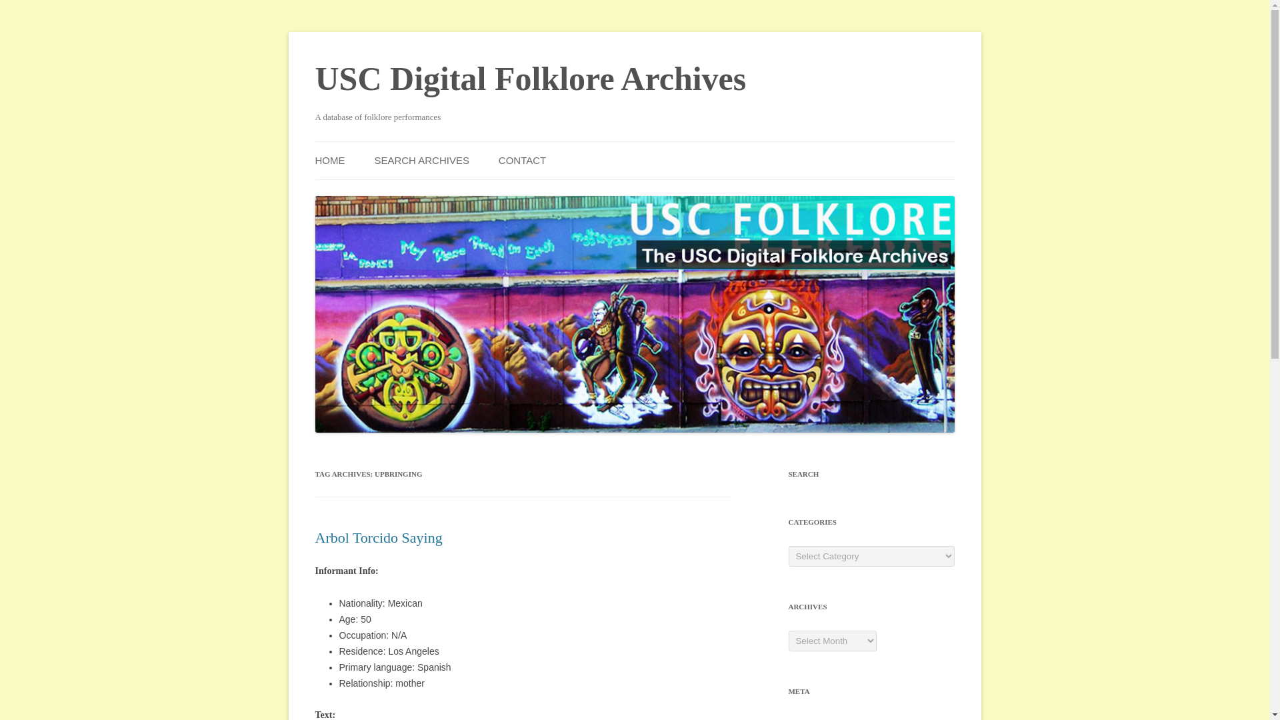 Image resolution: width=1280 pixels, height=720 pixels. Describe the element at coordinates (329, 160) in the screenshot. I see `HOME` at that location.